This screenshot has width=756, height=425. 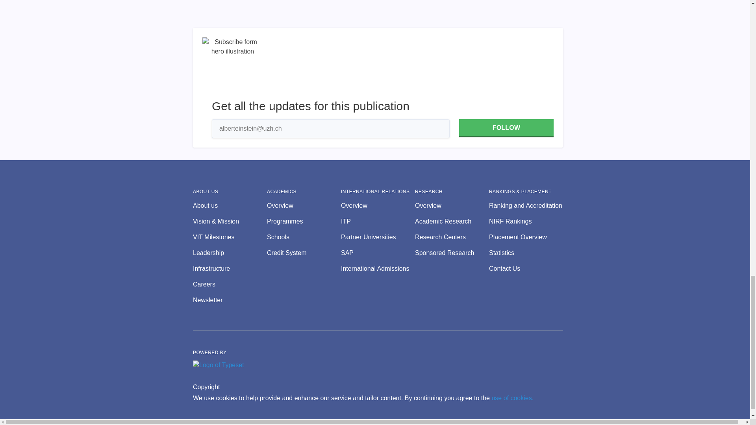 I want to click on About us, so click(x=230, y=205).